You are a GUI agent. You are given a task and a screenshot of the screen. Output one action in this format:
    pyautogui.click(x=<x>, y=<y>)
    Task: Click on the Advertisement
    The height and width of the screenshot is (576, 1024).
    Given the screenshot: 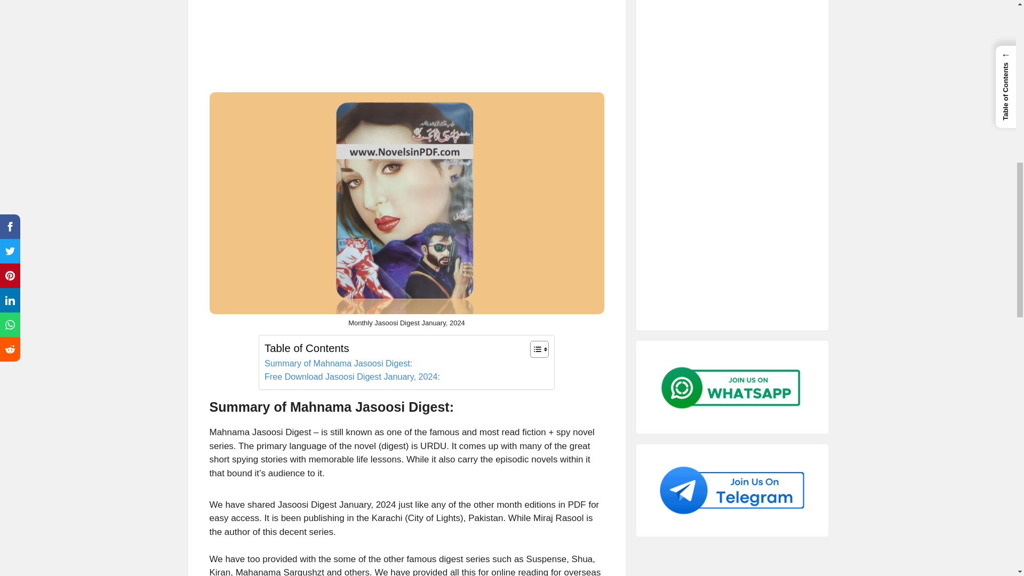 What is the action you would take?
    pyautogui.click(x=406, y=44)
    